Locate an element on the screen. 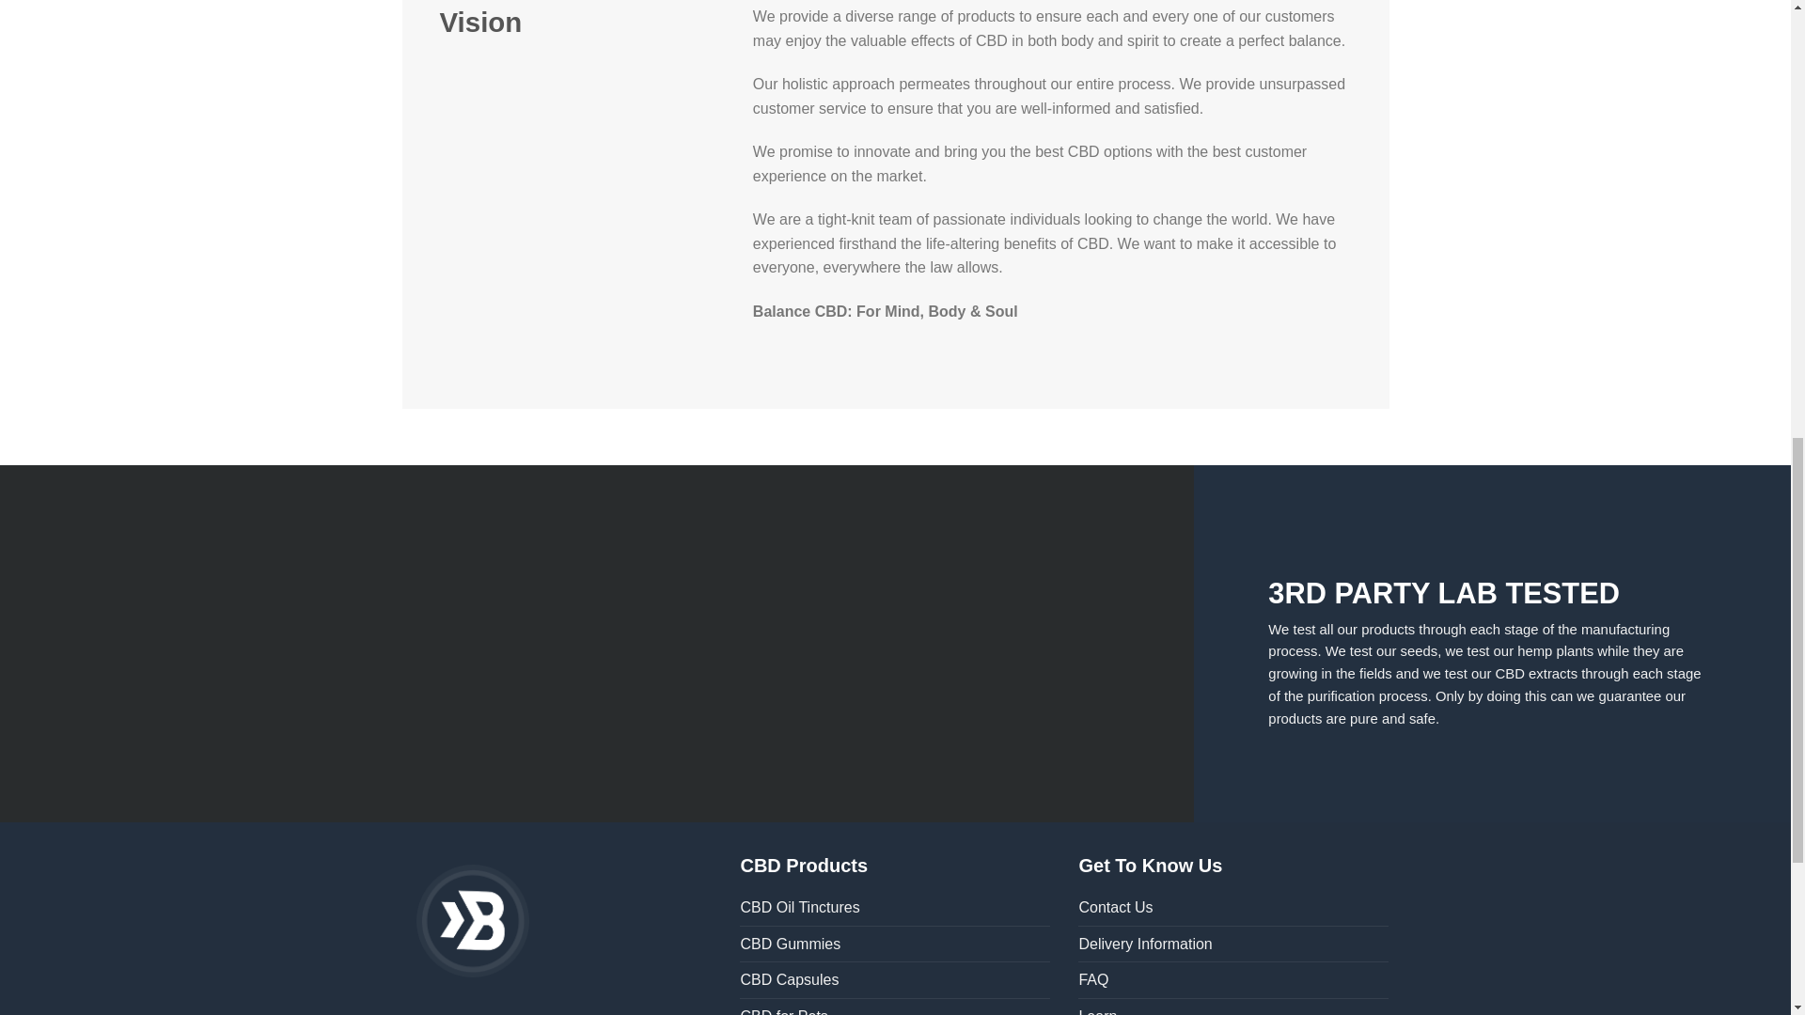 This screenshot has height=1015, width=1805. Delivery Information is located at coordinates (1144, 944).